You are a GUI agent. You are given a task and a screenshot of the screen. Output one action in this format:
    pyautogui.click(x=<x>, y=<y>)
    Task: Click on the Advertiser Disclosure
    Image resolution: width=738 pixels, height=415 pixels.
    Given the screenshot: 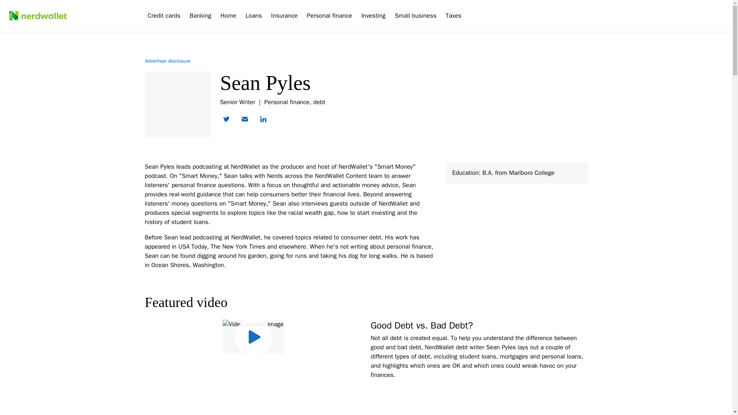 What is the action you would take?
    pyautogui.click(x=168, y=61)
    